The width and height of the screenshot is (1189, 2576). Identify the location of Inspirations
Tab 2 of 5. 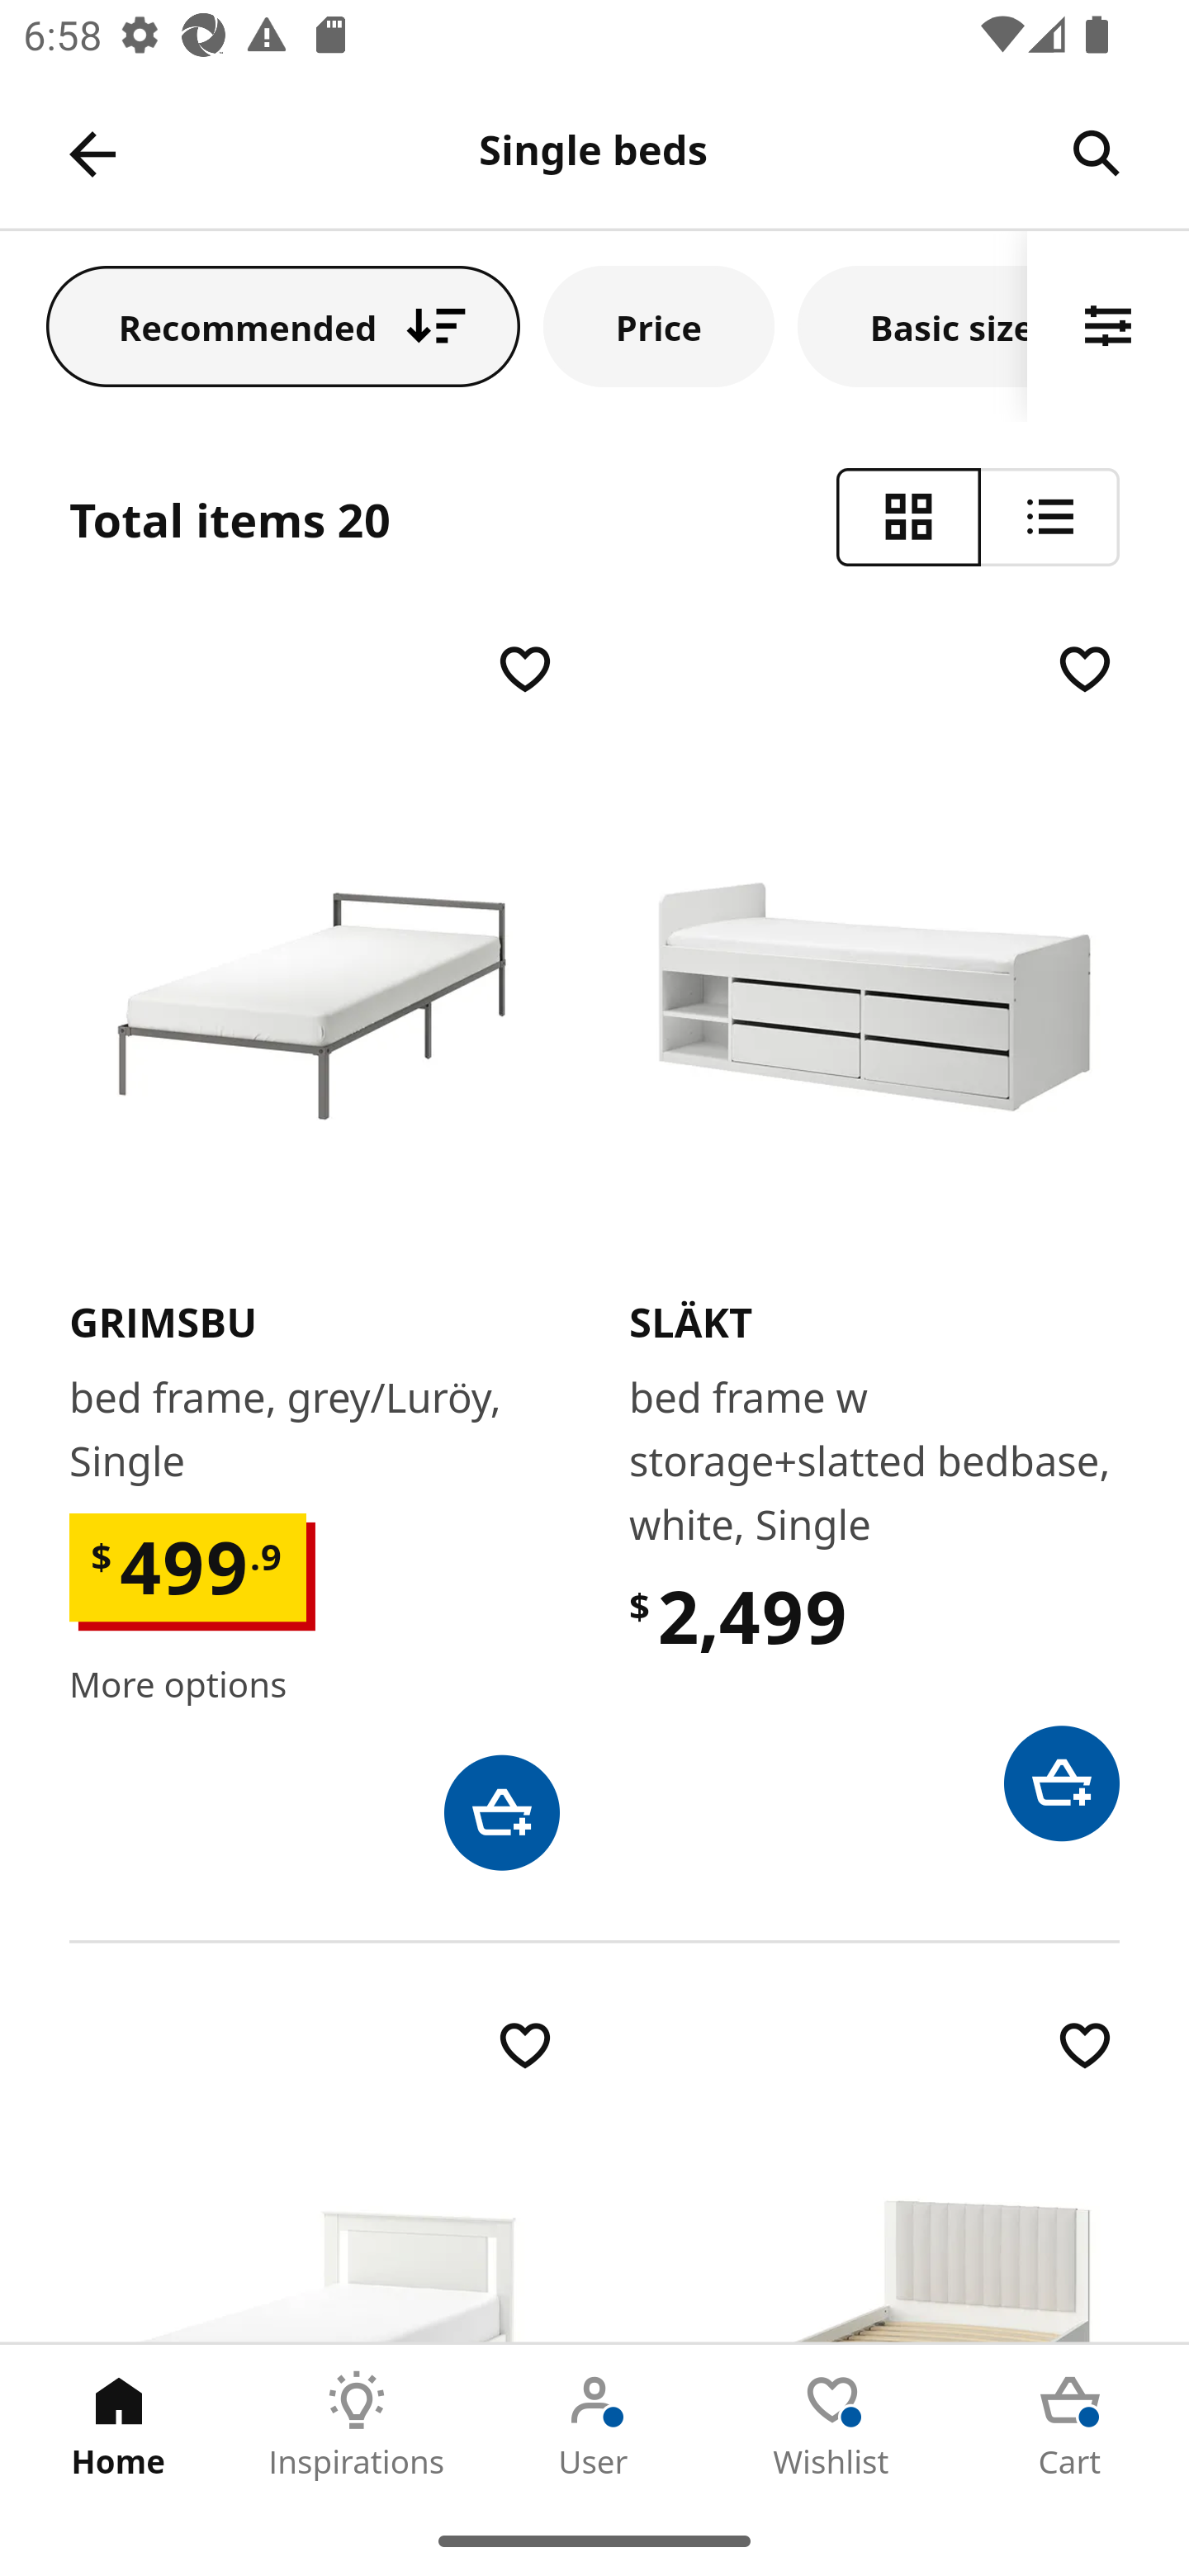
(357, 2425).